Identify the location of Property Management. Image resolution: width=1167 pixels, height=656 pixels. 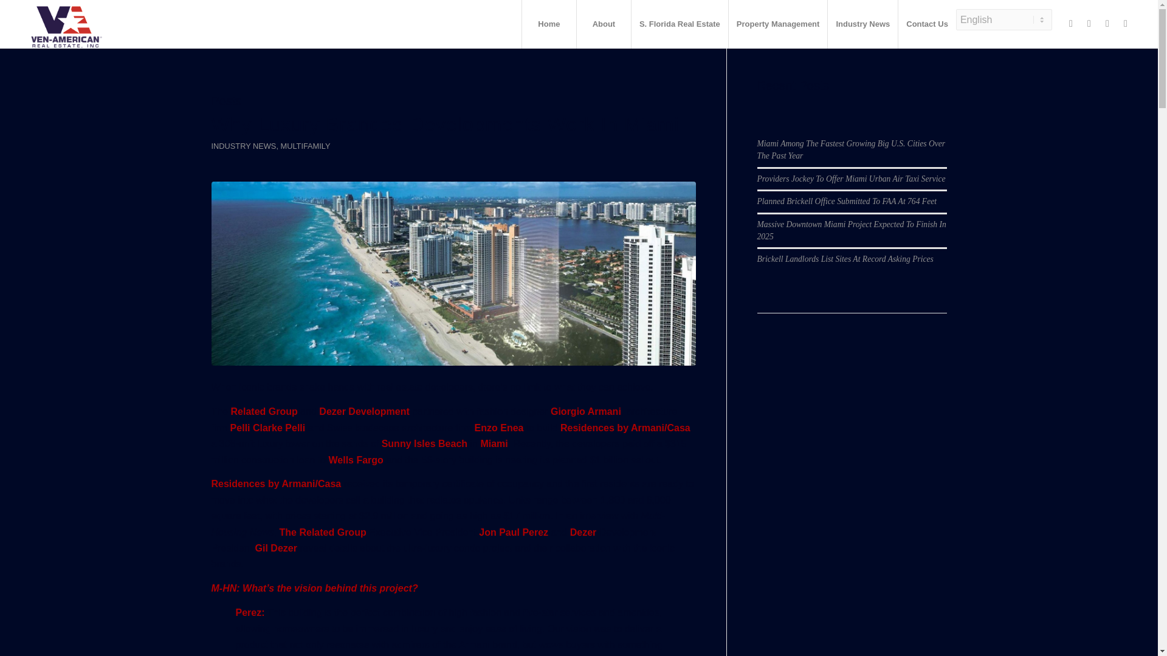
(778, 24).